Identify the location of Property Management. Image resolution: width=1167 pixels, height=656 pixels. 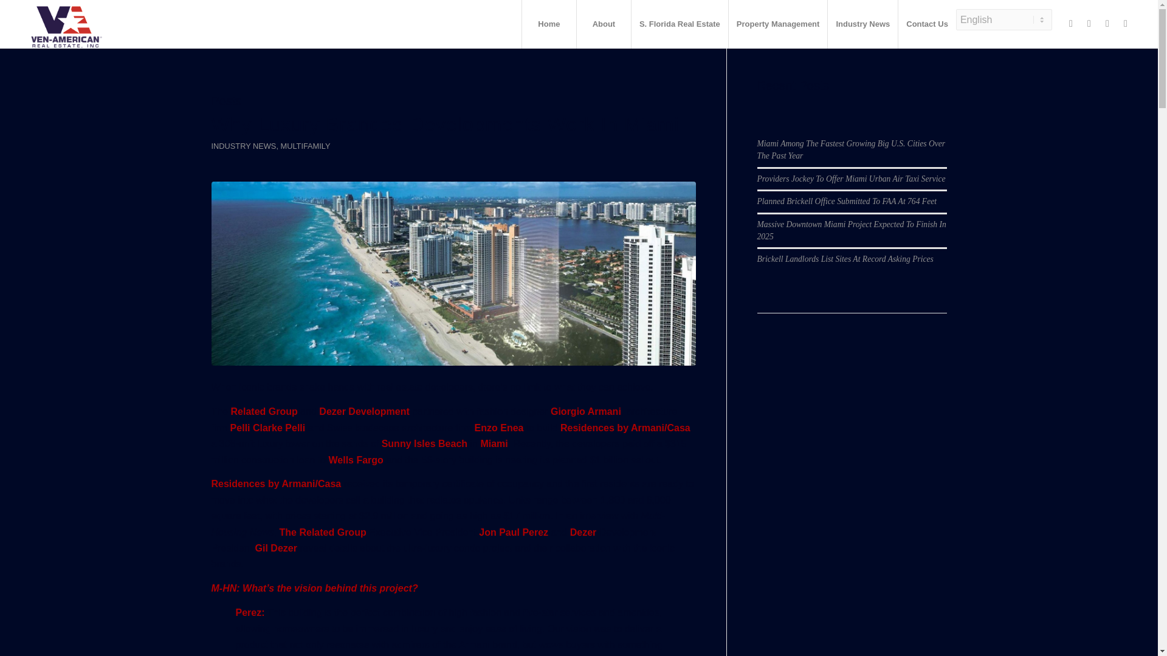
(778, 24).